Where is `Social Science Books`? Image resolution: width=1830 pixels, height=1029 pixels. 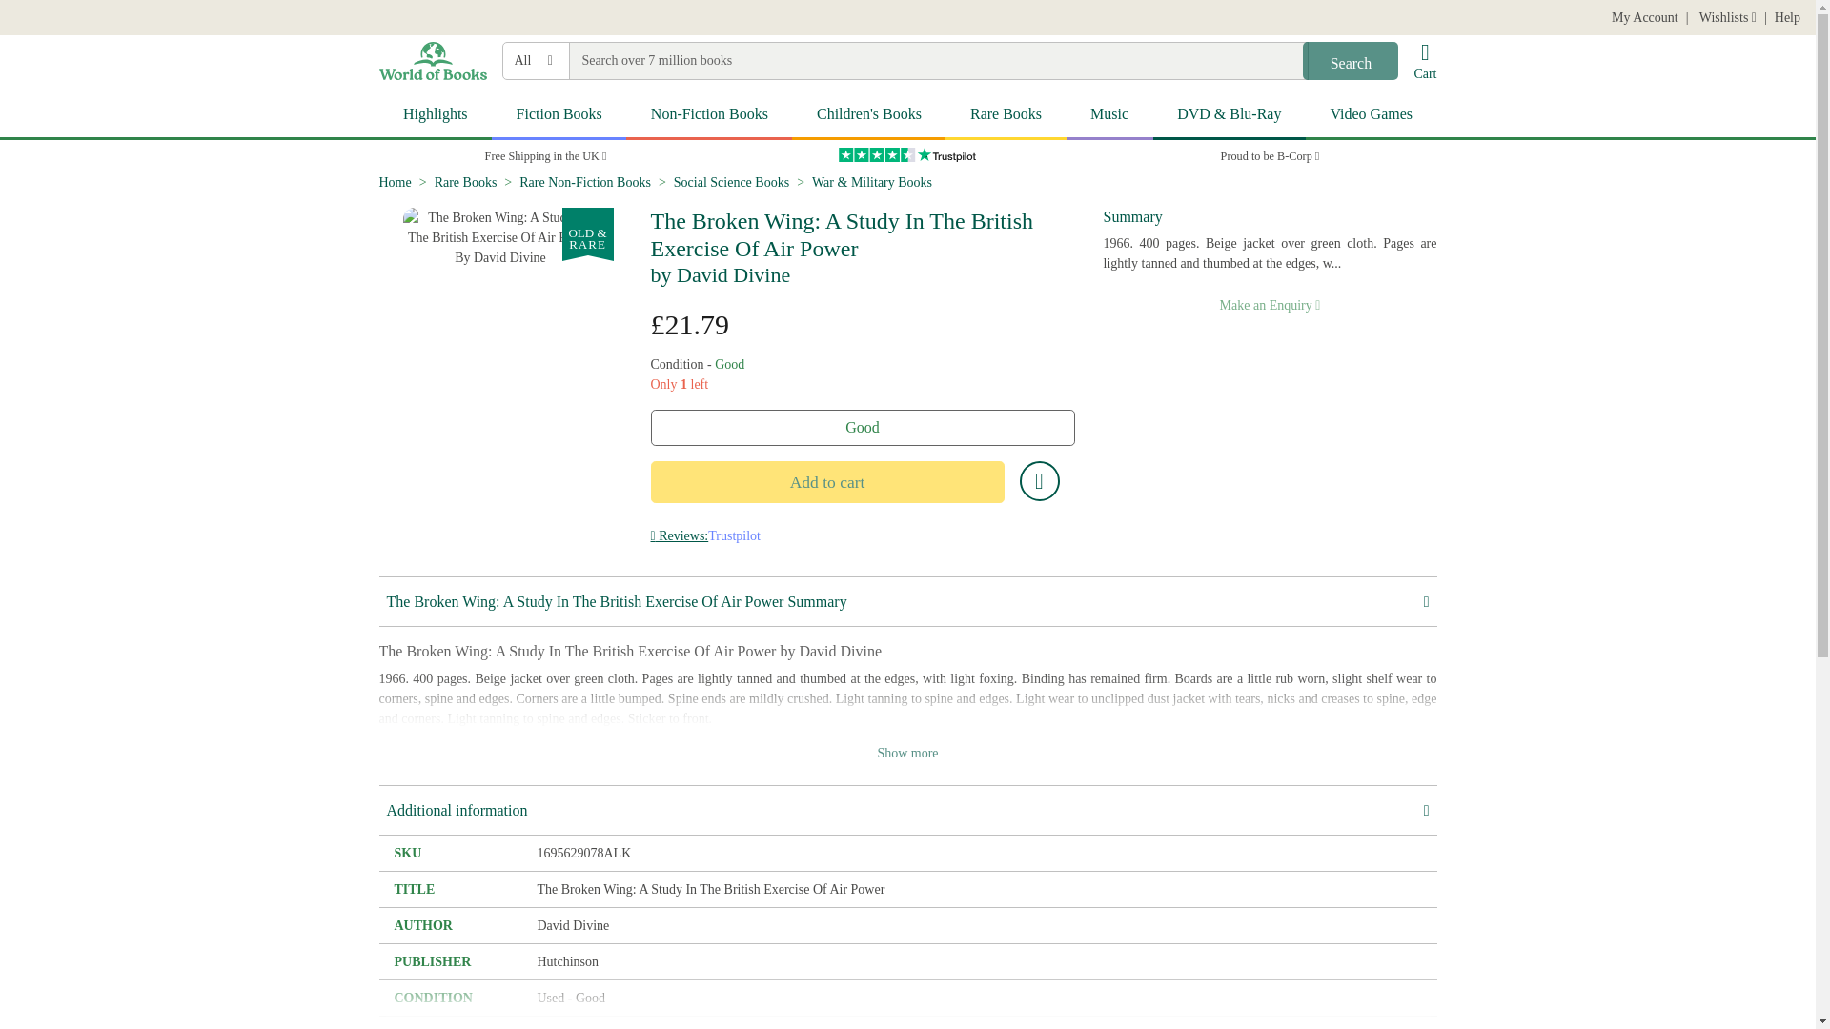
Social Science Books is located at coordinates (730, 181).